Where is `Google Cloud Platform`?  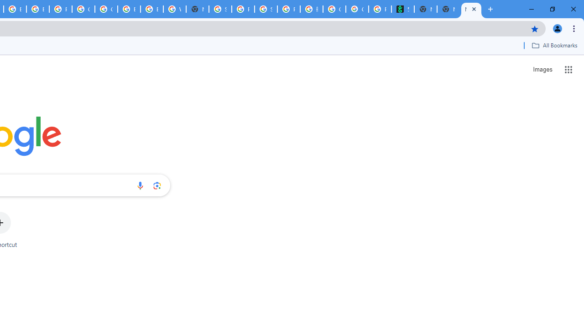 Google Cloud Platform is located at coordinates (83, 9).